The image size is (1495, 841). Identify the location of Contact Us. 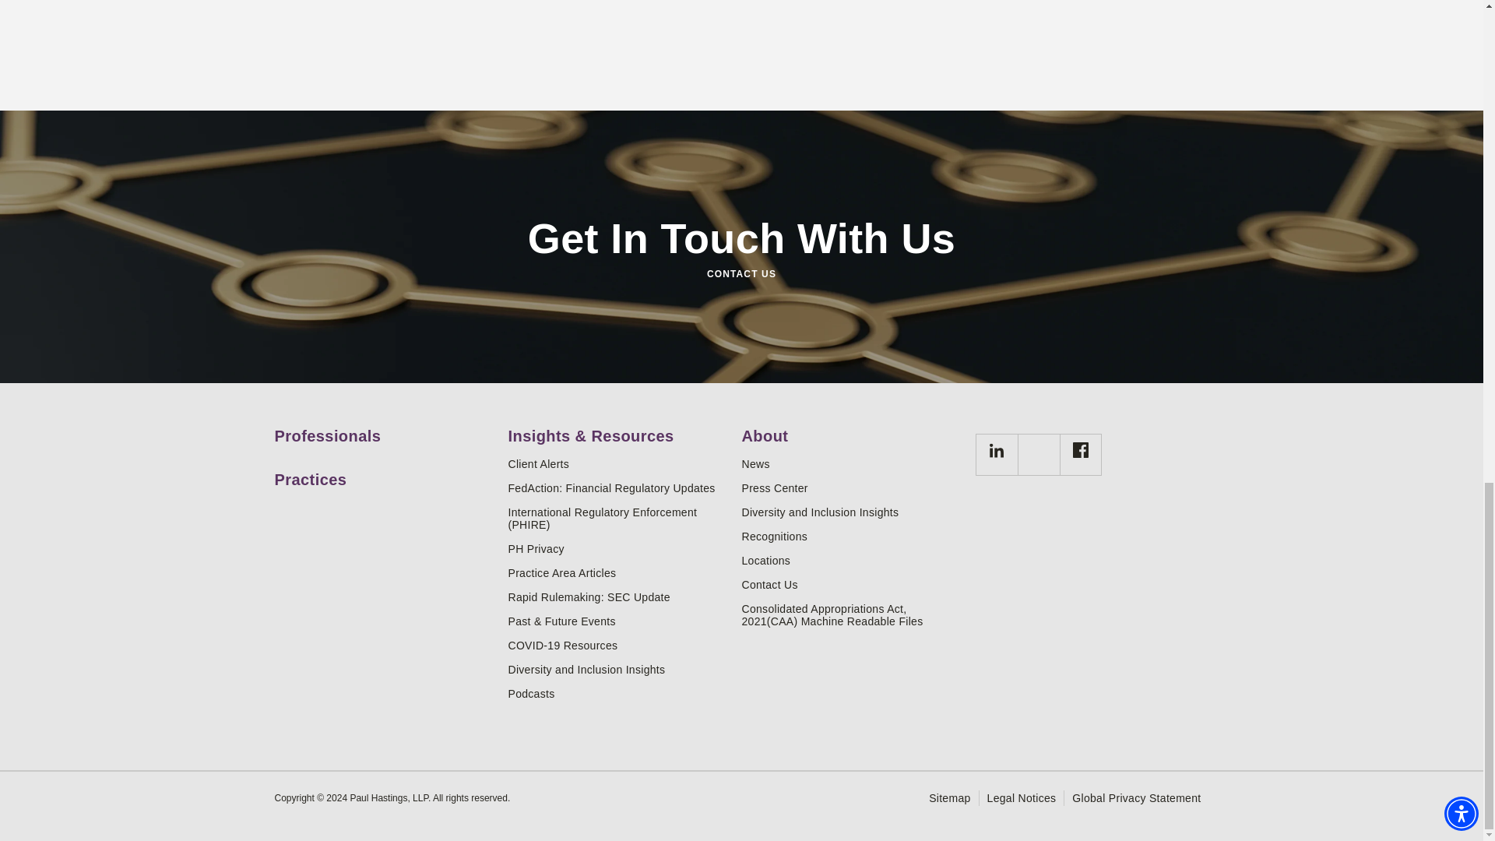
(852, 585).